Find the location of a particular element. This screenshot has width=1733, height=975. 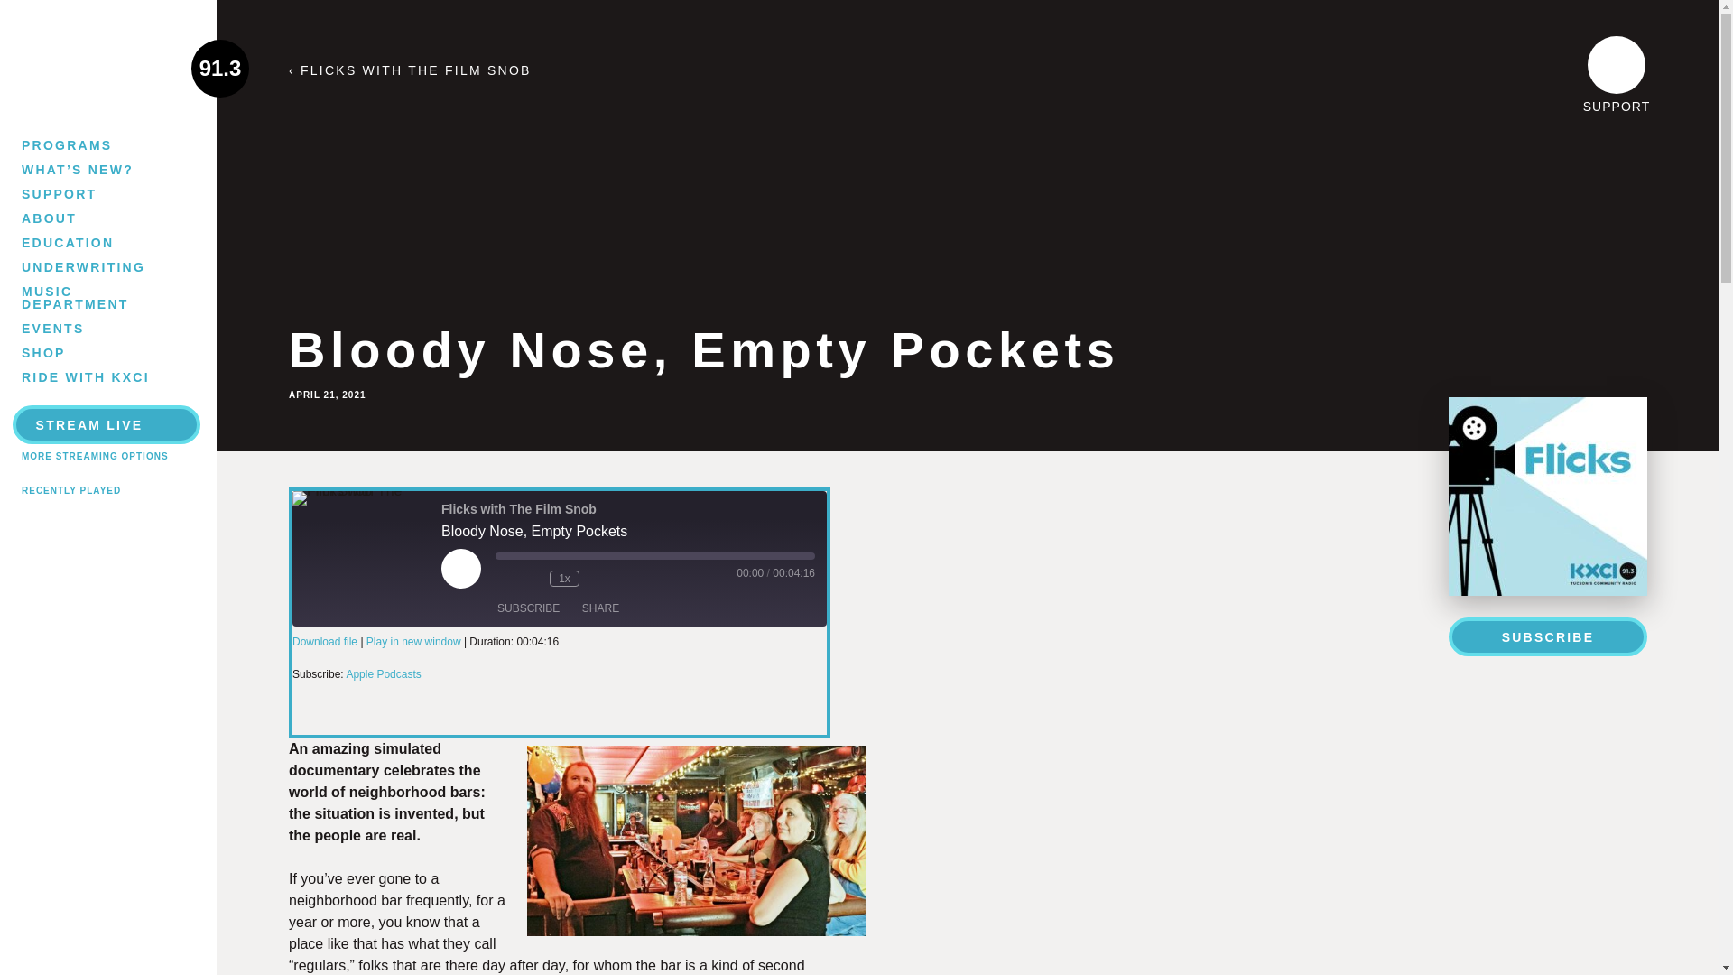

MORE STREAMING OPTIONS is located at coordinates (94, 456).